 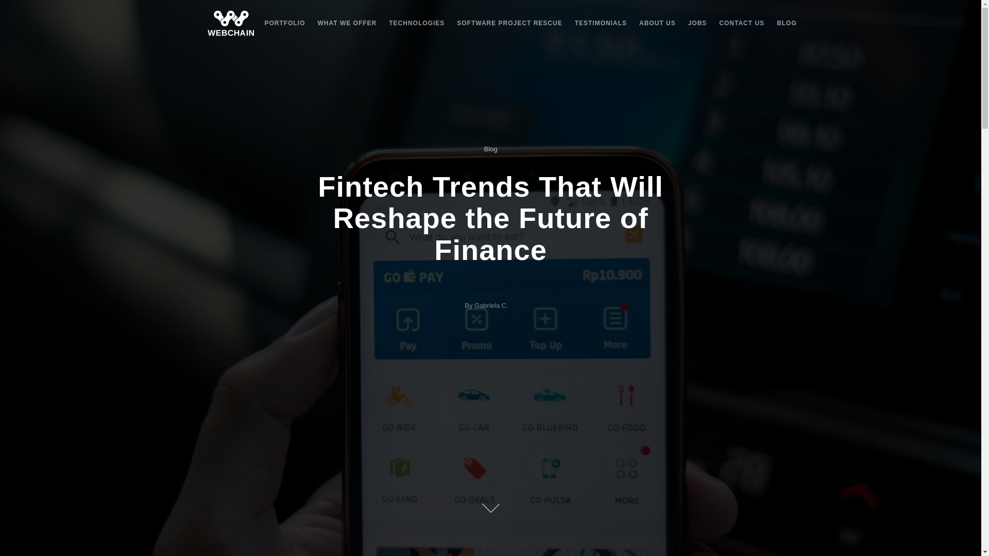 I want to click on WHAT WE OFFER, so click(x=347, y=23).